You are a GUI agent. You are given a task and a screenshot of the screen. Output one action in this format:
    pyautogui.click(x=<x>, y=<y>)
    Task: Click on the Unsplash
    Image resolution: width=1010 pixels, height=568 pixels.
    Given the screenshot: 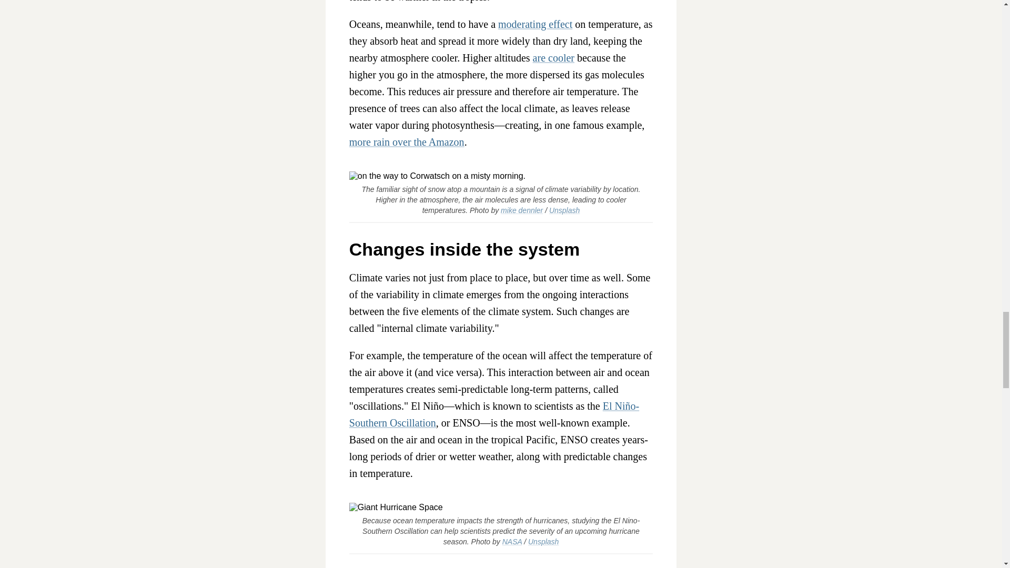 What is the action you would take?
    pyautogui.click(x=543, y=541)
    